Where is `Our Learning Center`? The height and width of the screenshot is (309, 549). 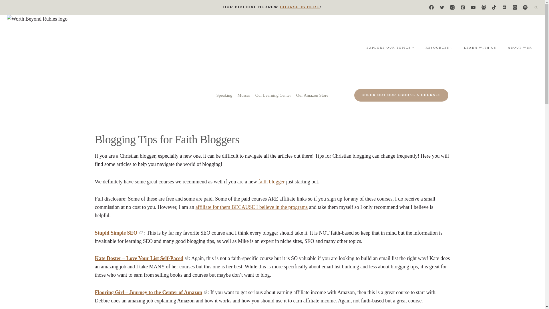
Our Learning Center is located at coordinates (273, 95).